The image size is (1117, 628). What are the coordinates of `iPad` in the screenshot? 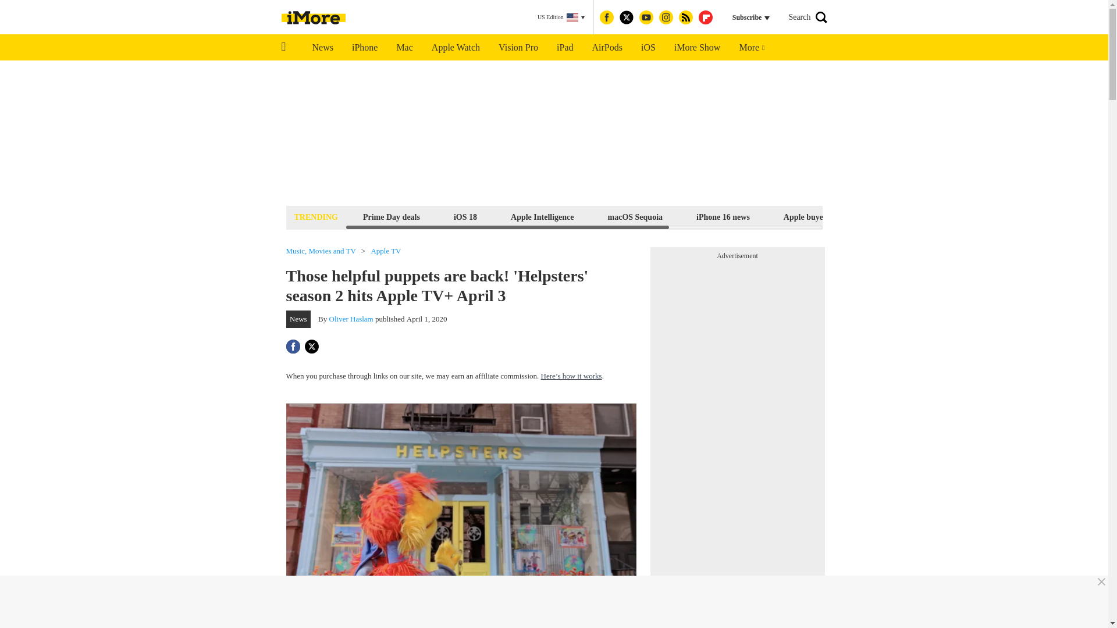 It's located at (564, 48).